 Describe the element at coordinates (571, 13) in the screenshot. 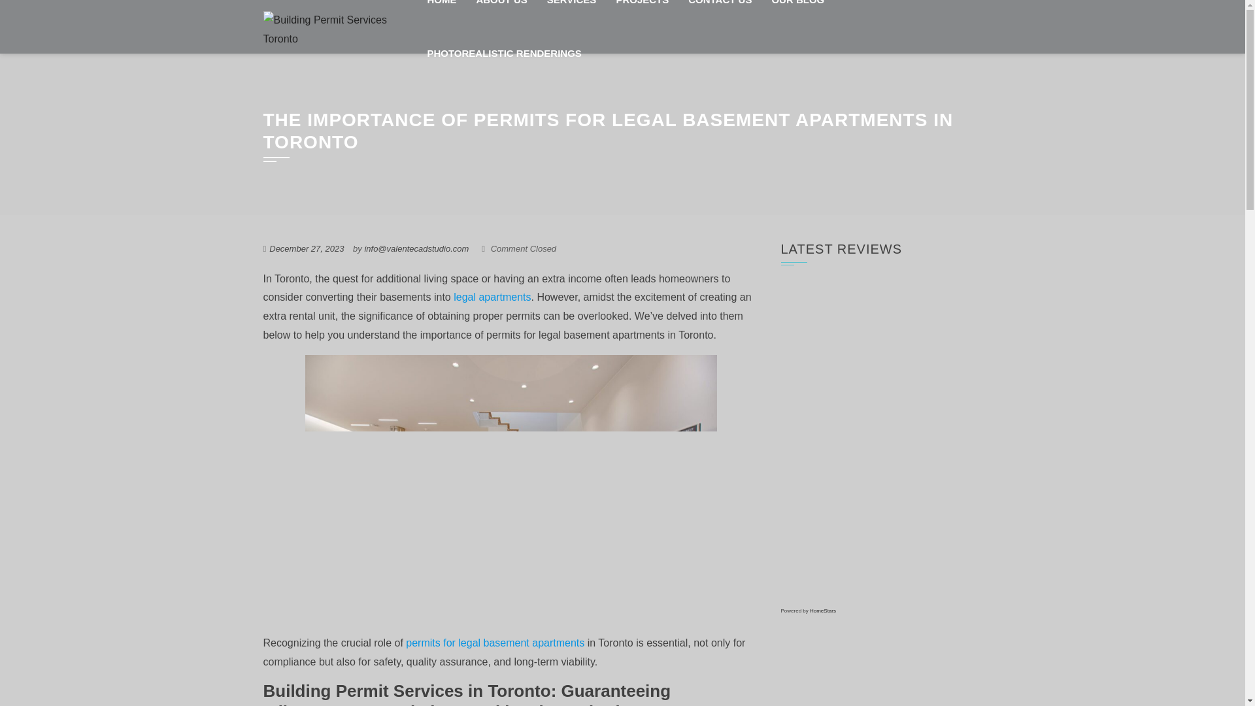

I see `SERVICES` at that location.